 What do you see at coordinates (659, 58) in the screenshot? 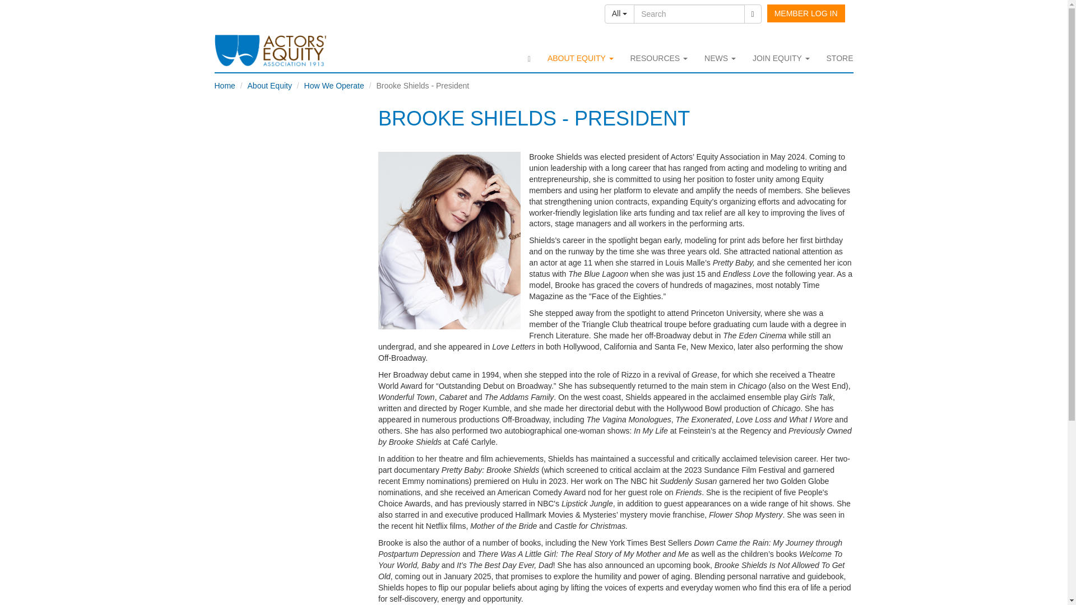
I see `RESOURCES` at bounding box center [659, 58].